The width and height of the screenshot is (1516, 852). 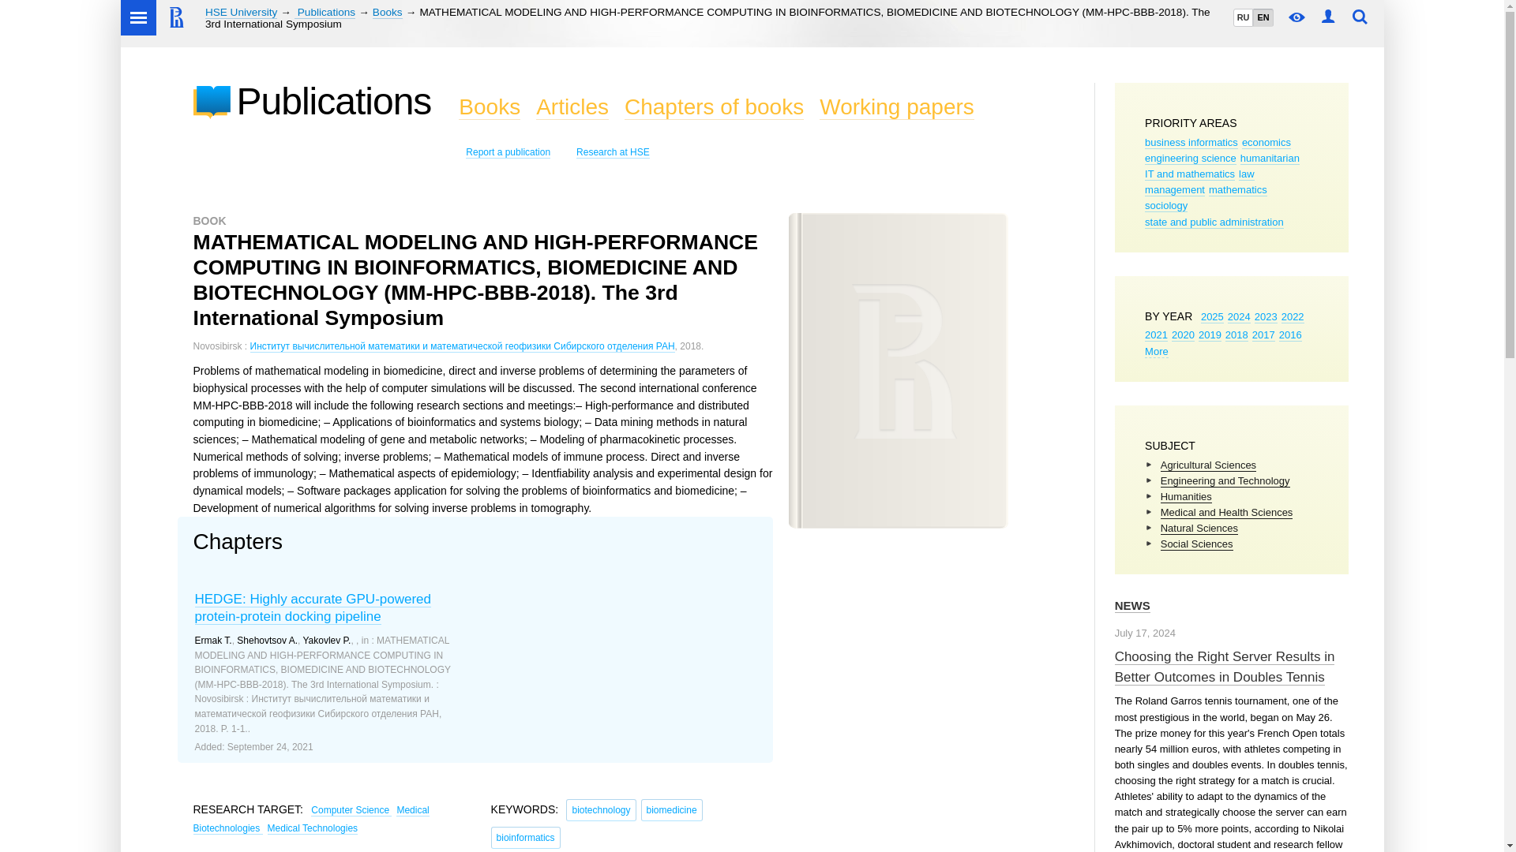 What do you see at coordinates (1214, 222) in the screenshot?
I see `state and public administration` at bounding box center [1214, 222].